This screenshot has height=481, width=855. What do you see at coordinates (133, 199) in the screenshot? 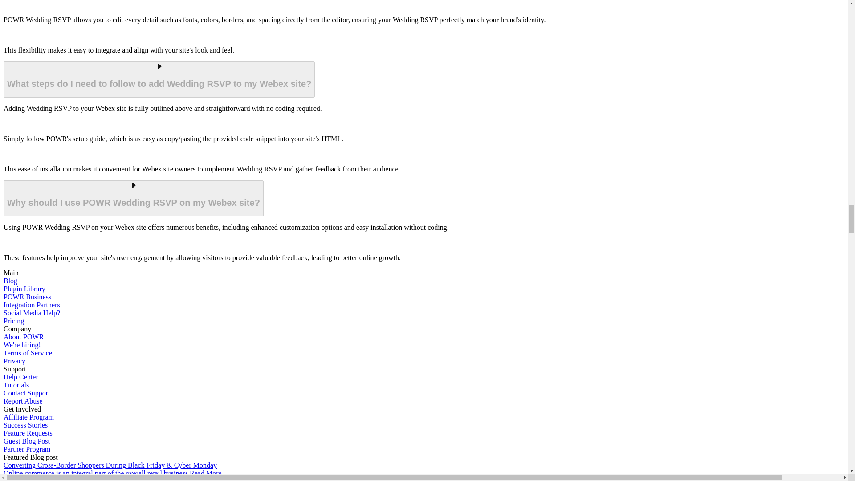
I see `Why should I use POWR Wedding RSVP on my Webex site?` at bounding box center [133, 199].